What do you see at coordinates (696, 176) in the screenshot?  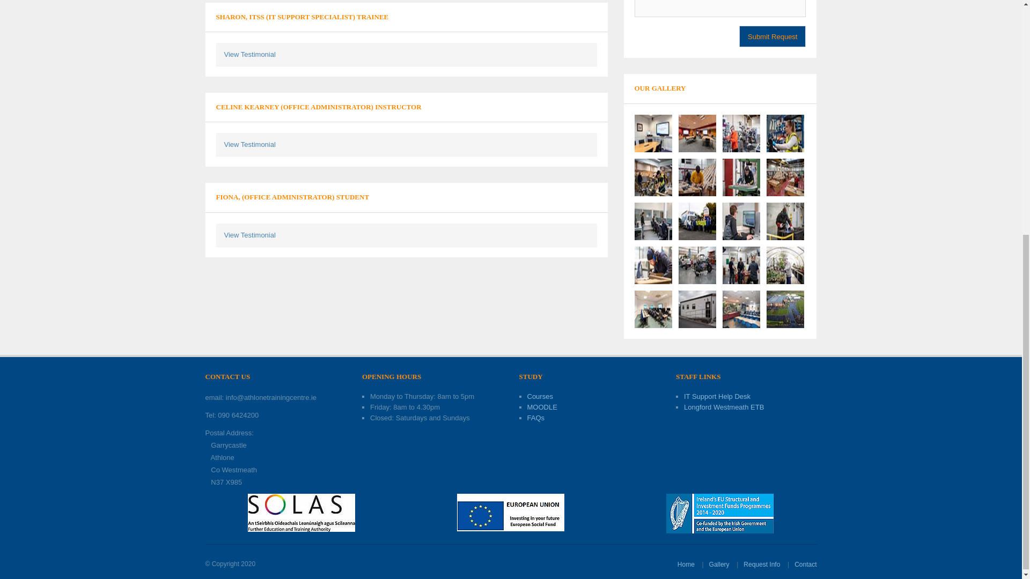 I see `Athlone Training Centre` at bounding box center [696, 176].